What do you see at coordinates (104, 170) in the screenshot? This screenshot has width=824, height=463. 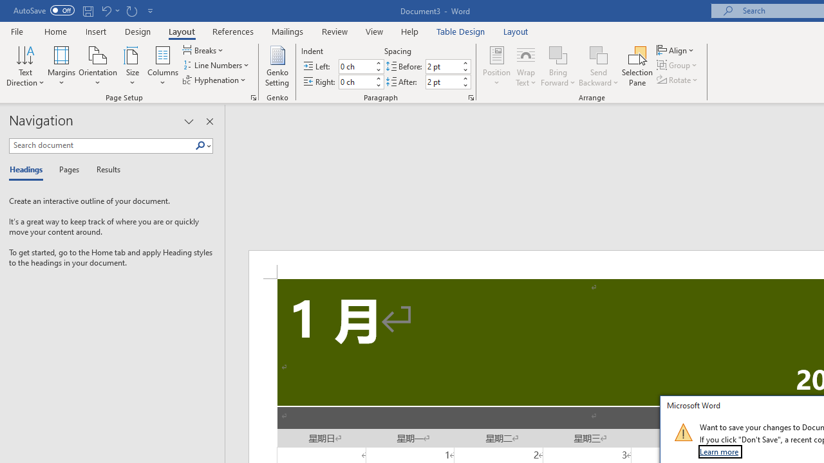 I see `Results` at bounding box center [104, 170].